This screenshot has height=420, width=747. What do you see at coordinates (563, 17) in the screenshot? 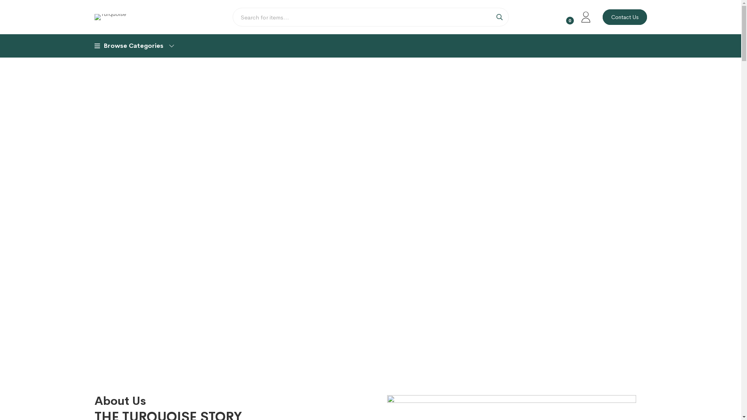
I see `View your shopping cart` at bounding box center [563, 17].